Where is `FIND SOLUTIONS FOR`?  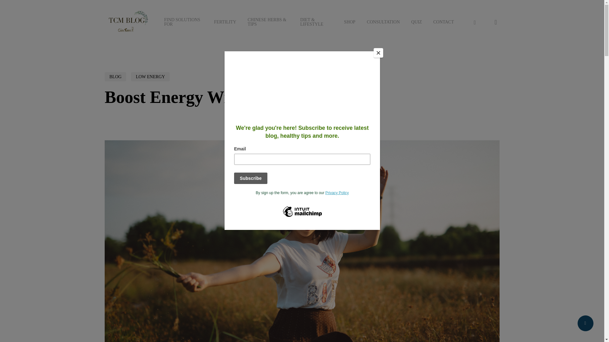
FIND SOLUTIONS FOR is located at coordinates (183, 22).